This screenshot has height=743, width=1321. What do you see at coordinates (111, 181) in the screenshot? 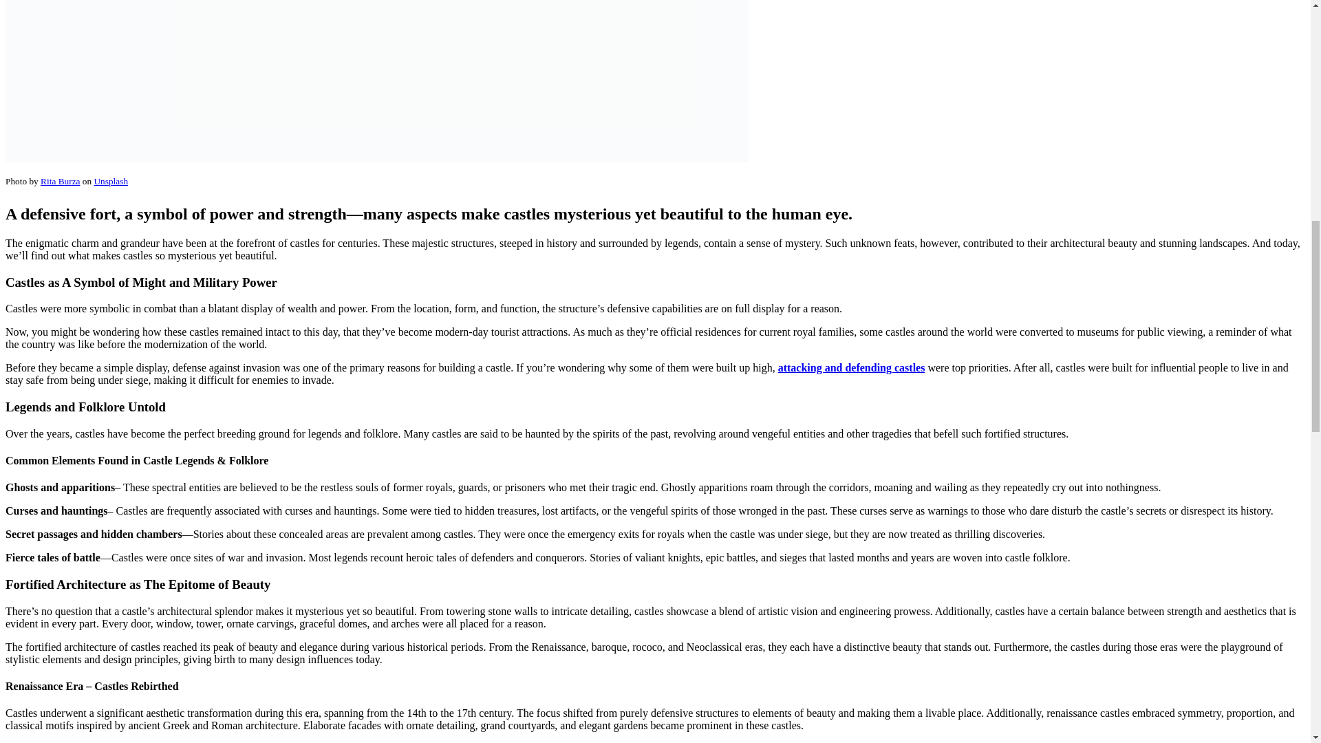
I see `Unsplash` at bounding box center [111, 181].